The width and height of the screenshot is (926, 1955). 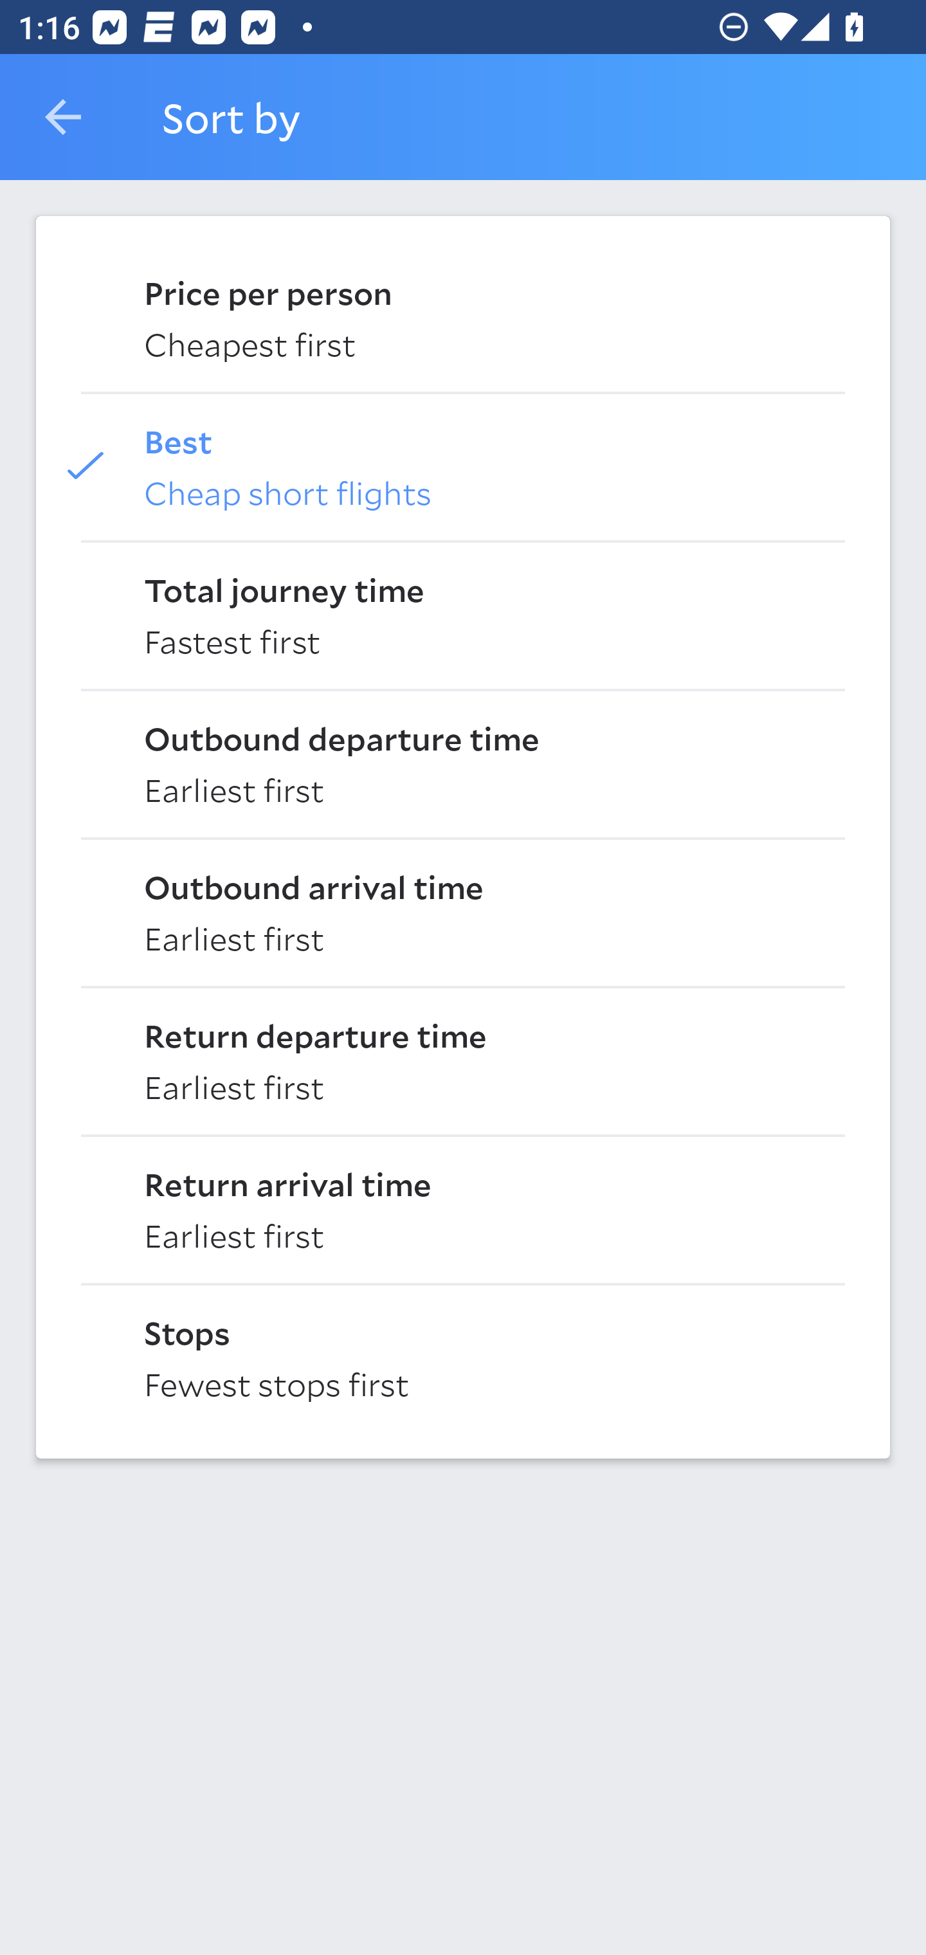 What do you see at coordinates (63, 117) in the screenshot?
I see `Navigate up` at bounding box center [63, 117].